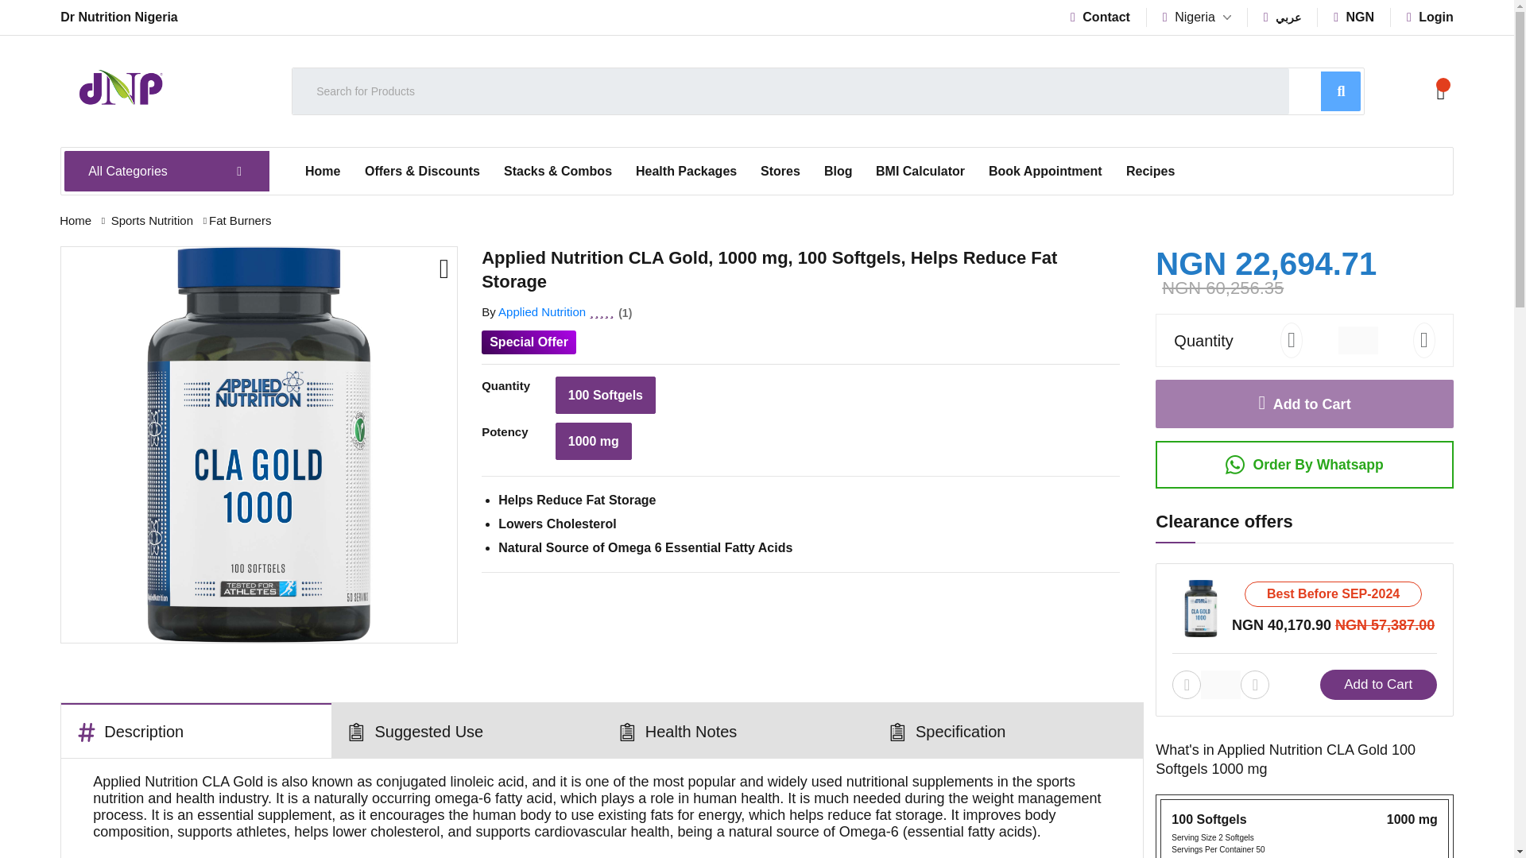 The image size is (1526, 858). What do you see at coordinates (1100, 17) in the screenshot?
I see `Contact` at bounding box center [1100, 17].